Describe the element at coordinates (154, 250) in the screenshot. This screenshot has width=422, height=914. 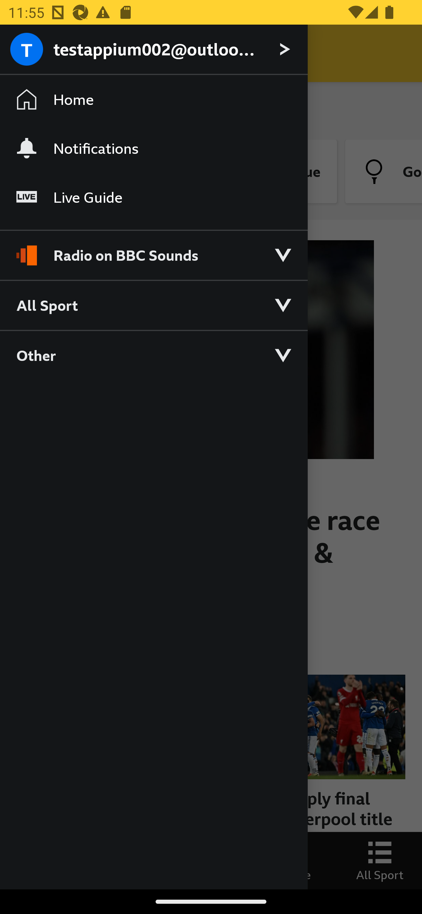
I see `Radio on BBC Sounds` at that location.